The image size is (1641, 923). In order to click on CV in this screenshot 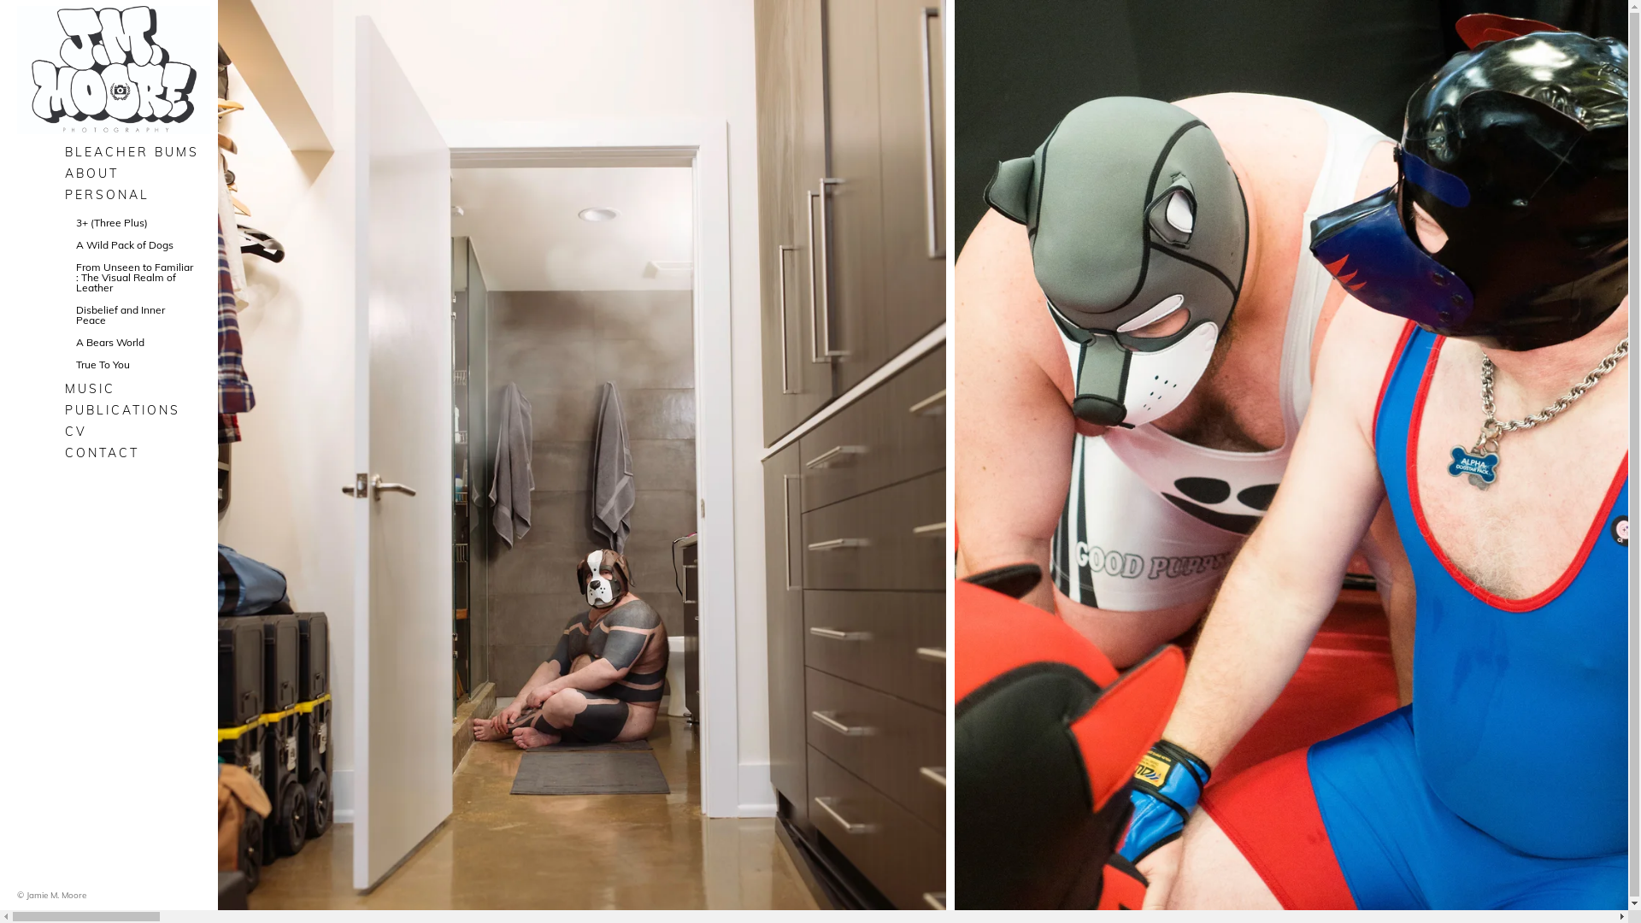, I will do `click(135, 432)`.